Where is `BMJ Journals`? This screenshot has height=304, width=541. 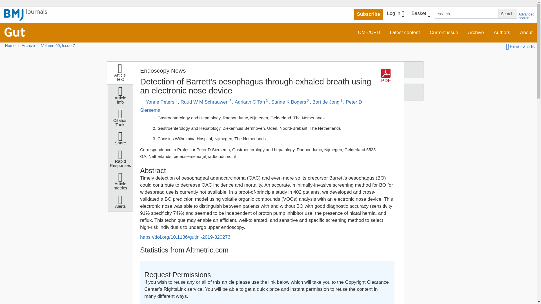 BMJ Journals is located at coordinates (26, 15).